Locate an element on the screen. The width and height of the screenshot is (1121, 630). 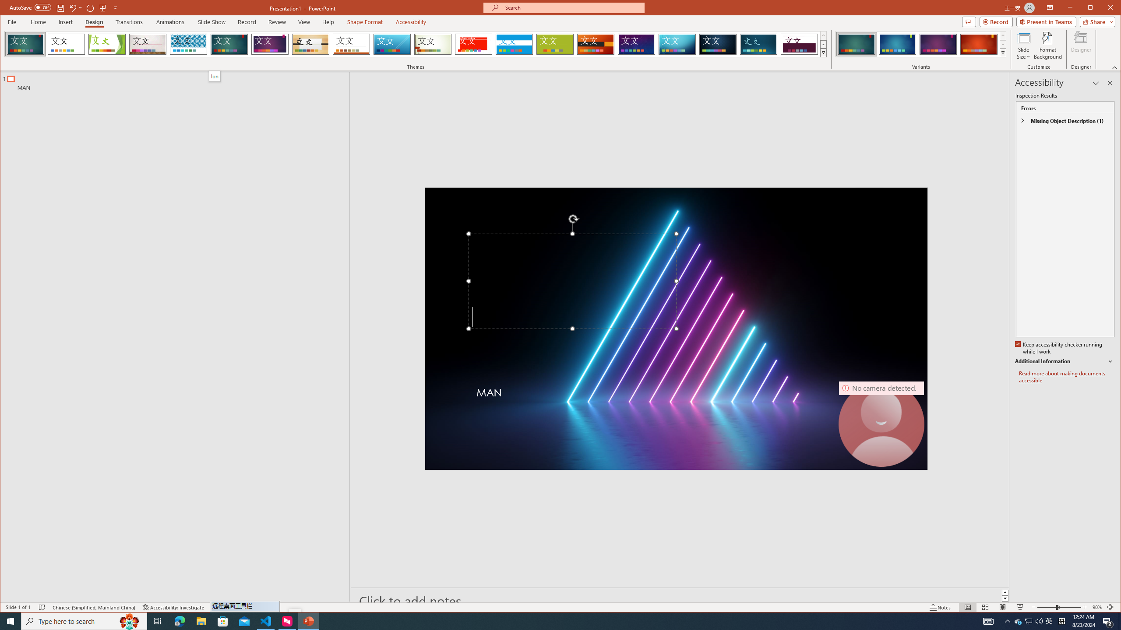
Class: MsoCommandBar is located at coordinates (560, 607).